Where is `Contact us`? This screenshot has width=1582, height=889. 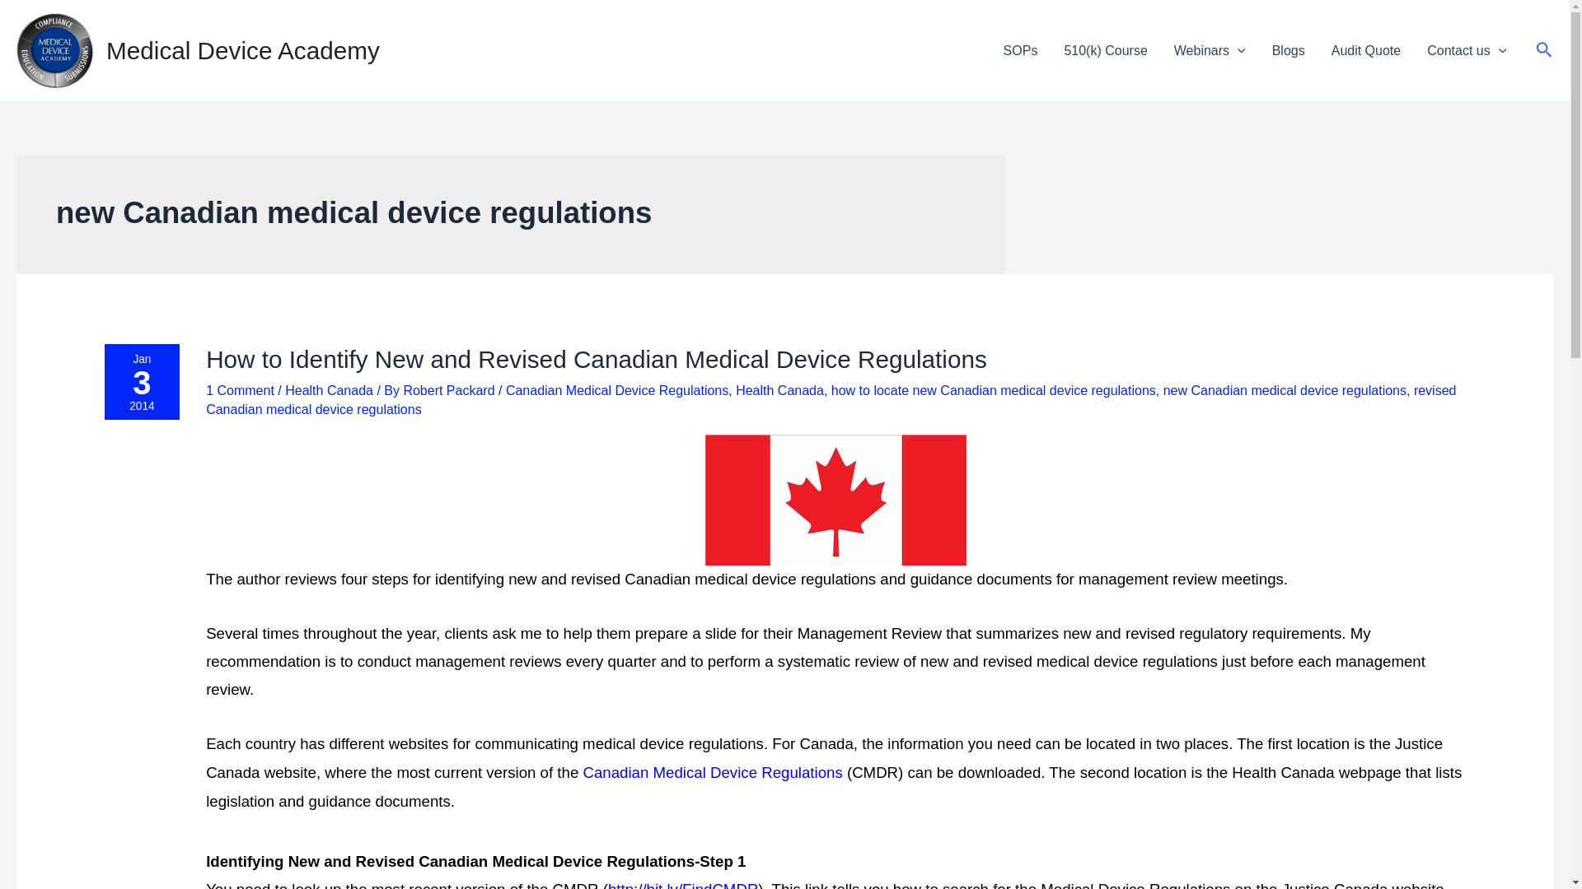 Contact us is located at coordinates (682, 885).